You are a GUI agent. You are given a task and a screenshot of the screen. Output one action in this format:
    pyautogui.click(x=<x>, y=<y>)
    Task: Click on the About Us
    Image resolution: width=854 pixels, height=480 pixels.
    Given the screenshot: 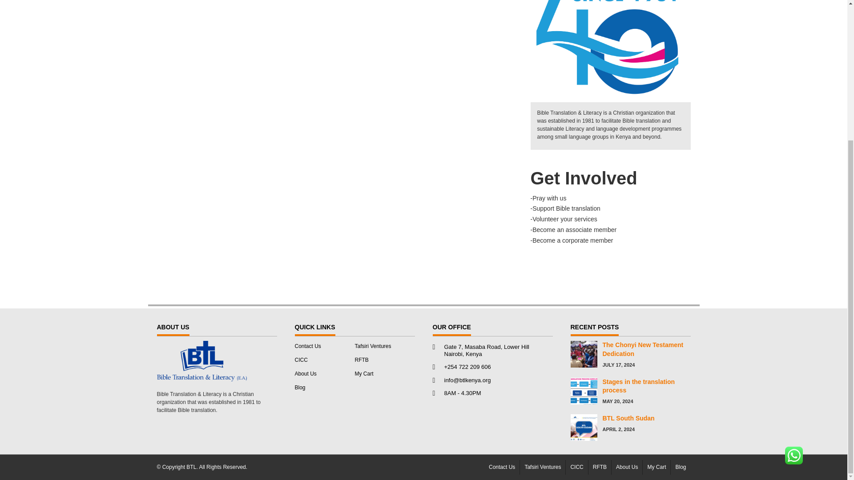 What is the action you would take?
    pyautogui.click(x=305, y=373)
    